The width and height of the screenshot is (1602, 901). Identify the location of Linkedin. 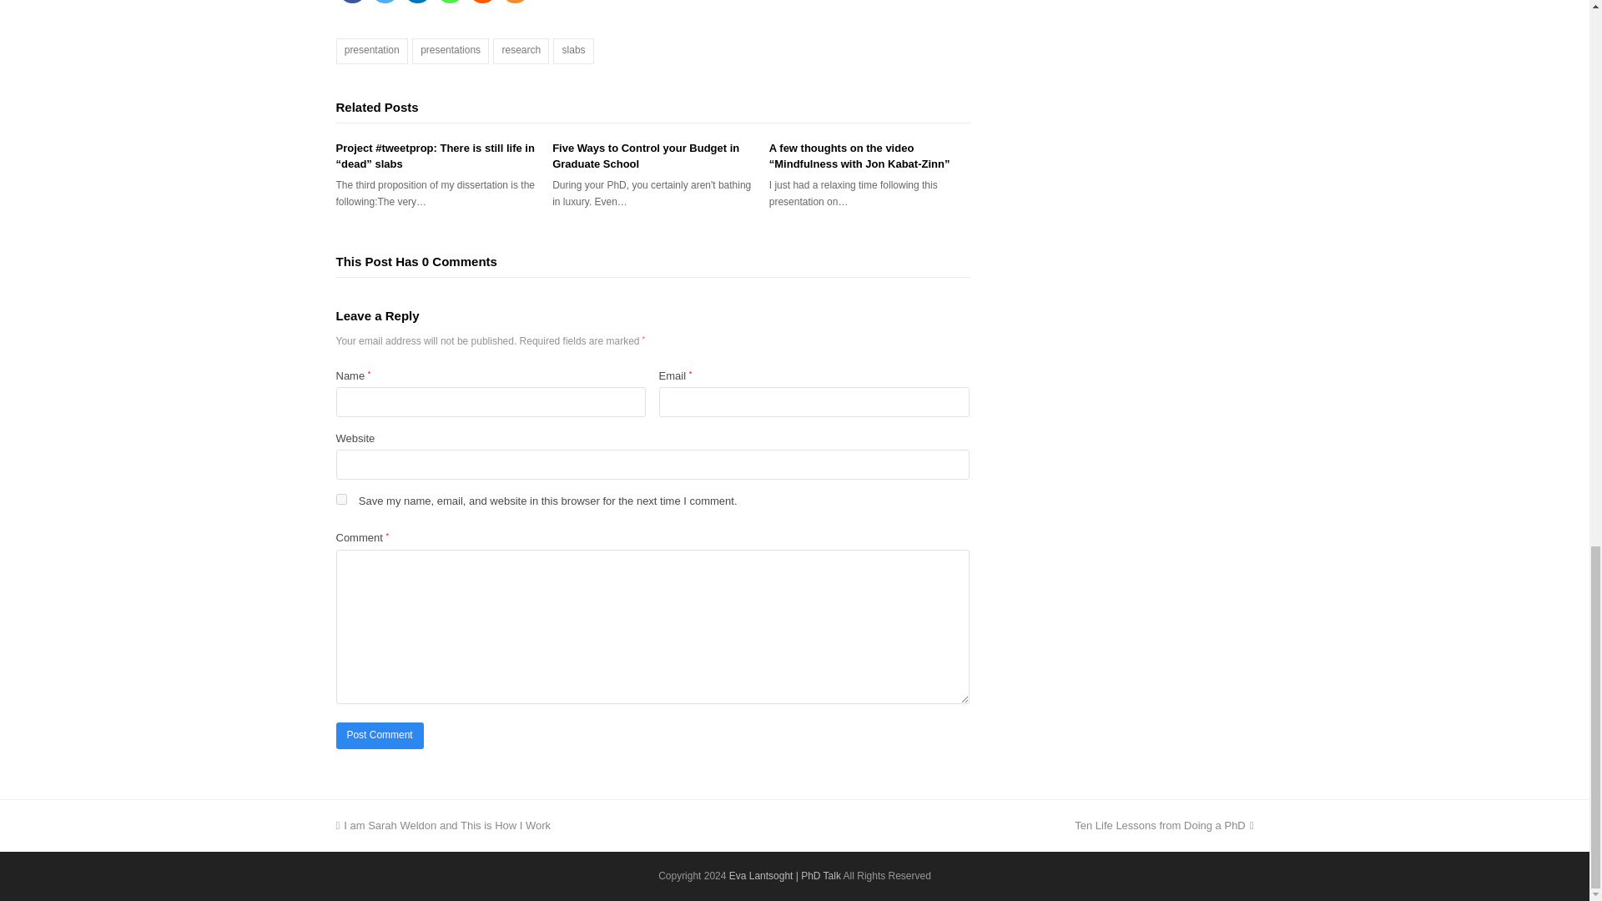
(416, 2).